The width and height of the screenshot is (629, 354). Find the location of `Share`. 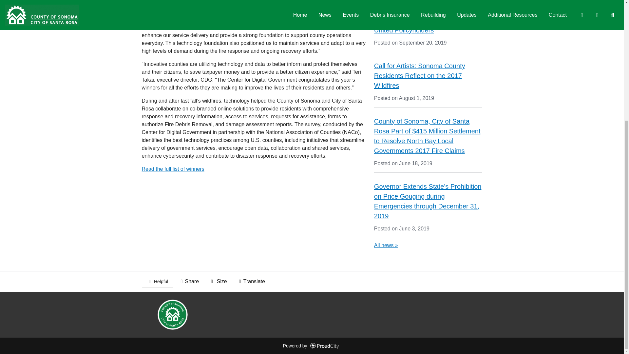

Share is located at coordinates (189, 281).